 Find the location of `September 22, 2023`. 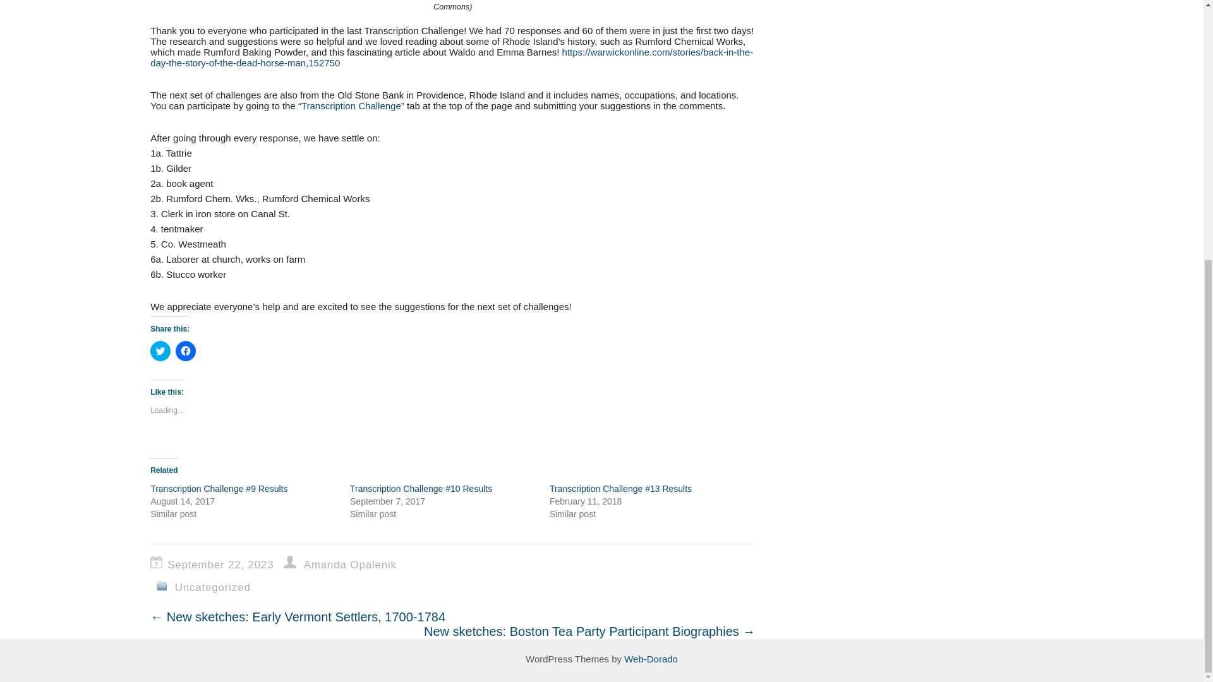

September 22, 2023 is located at coordinates (224, 565).